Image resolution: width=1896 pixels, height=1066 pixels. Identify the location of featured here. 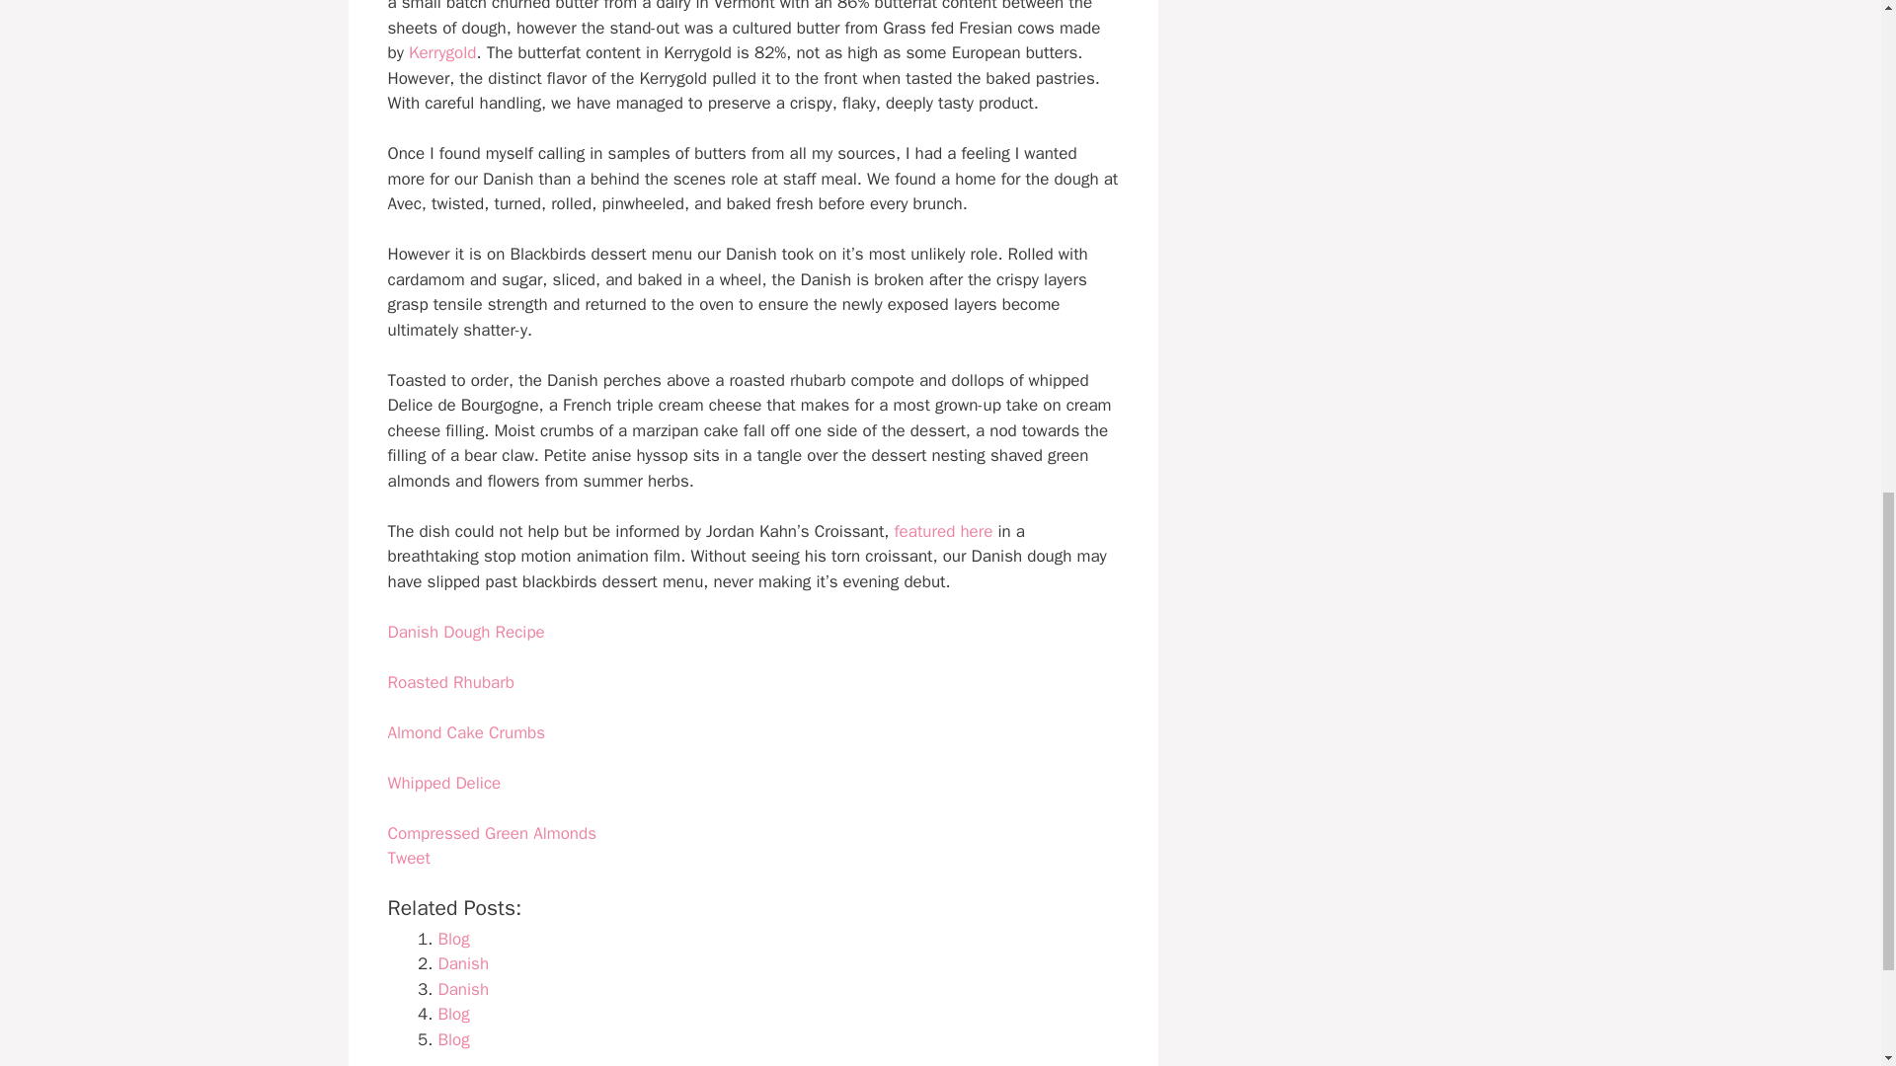
(944, 531).